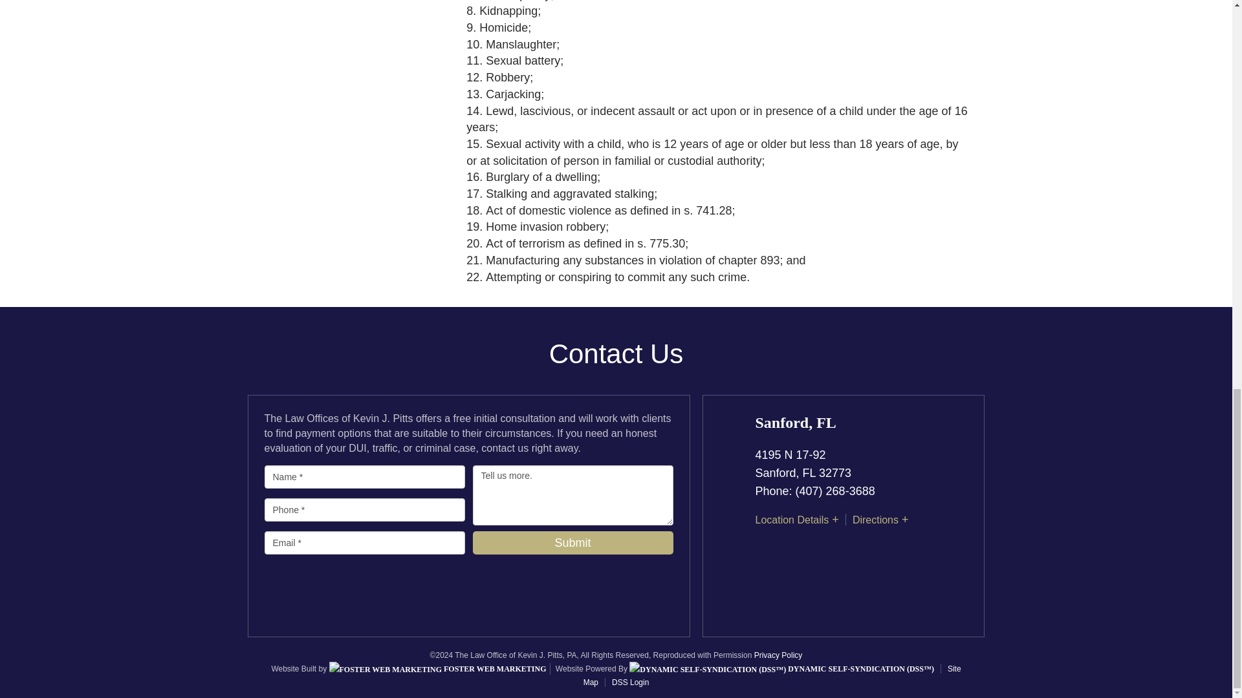 The image size is (1242, 698). What do you see at coordinates (778, 655) in the screenshot?
I see `Privacy Policy` at bounding box center [778, 655].